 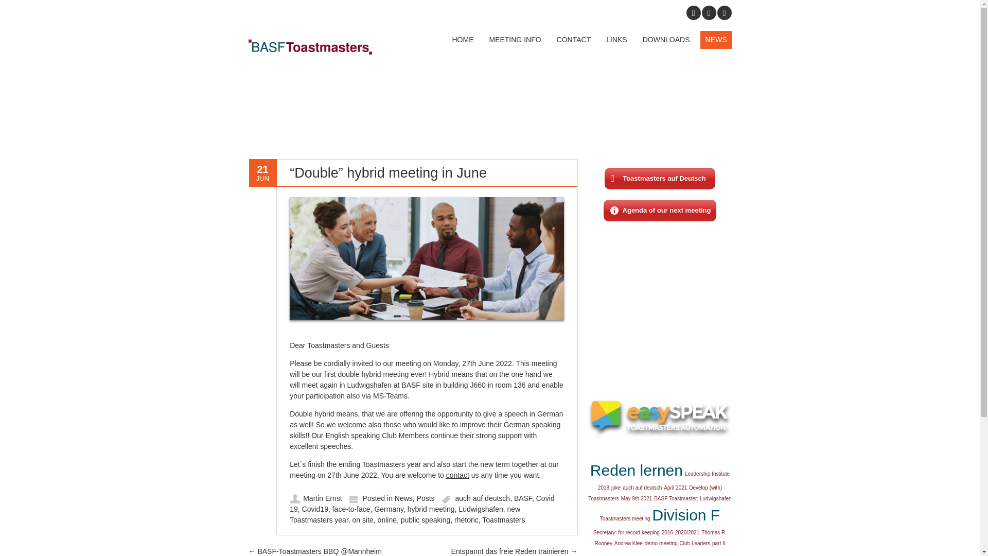 What do you see at coordinates (675, 487) in the screenshot?
I see `1 topic` at bounding box center [675, 487].